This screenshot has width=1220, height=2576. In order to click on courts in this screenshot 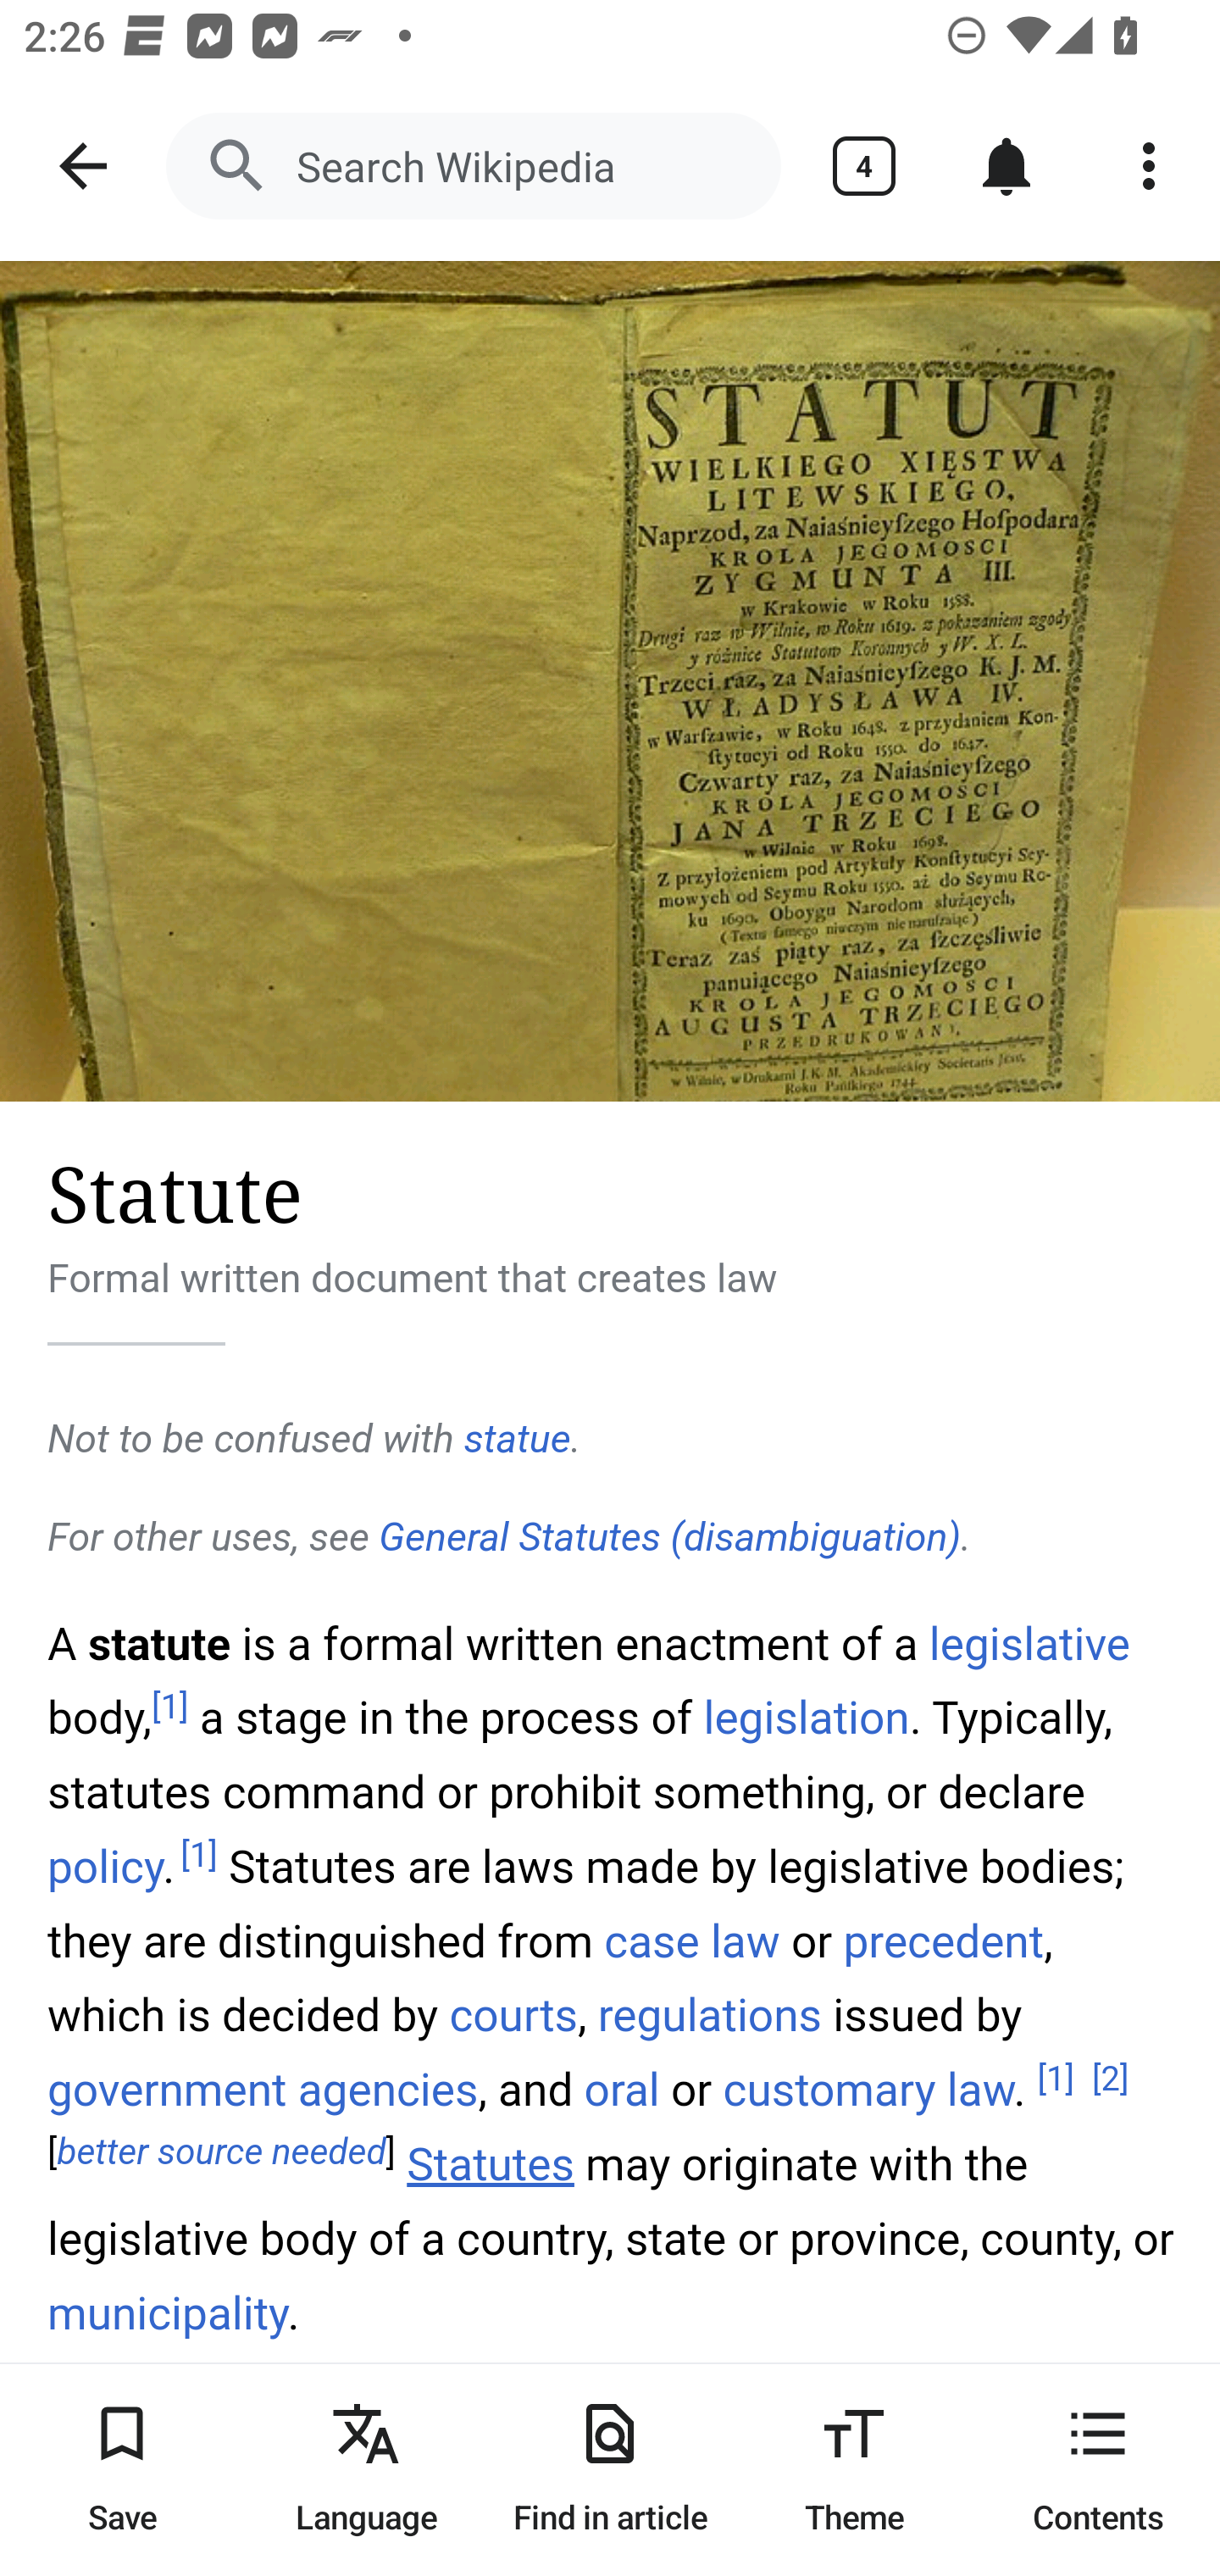, I will do `click(513, 2013)`.